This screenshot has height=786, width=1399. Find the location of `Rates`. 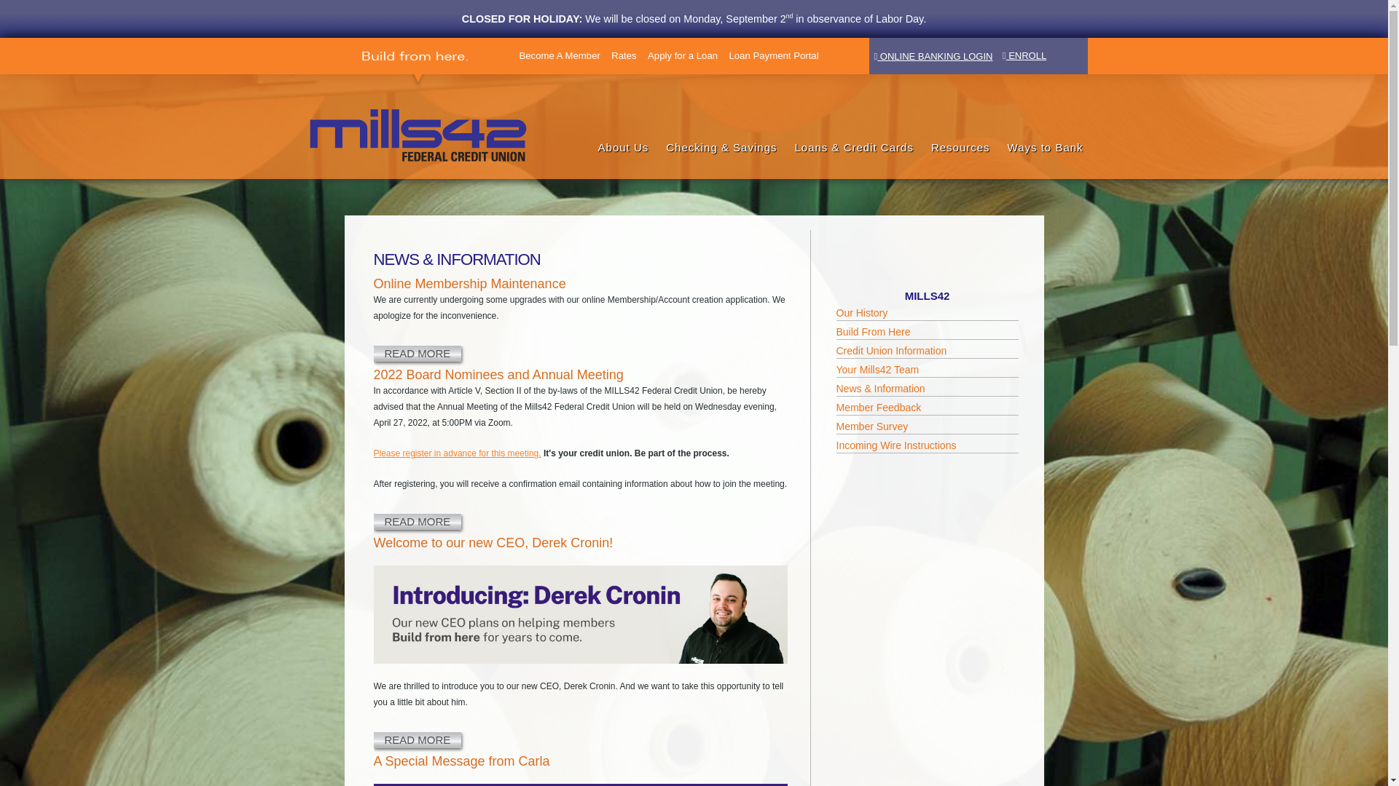

Rates is located at coordinates (624, 55).